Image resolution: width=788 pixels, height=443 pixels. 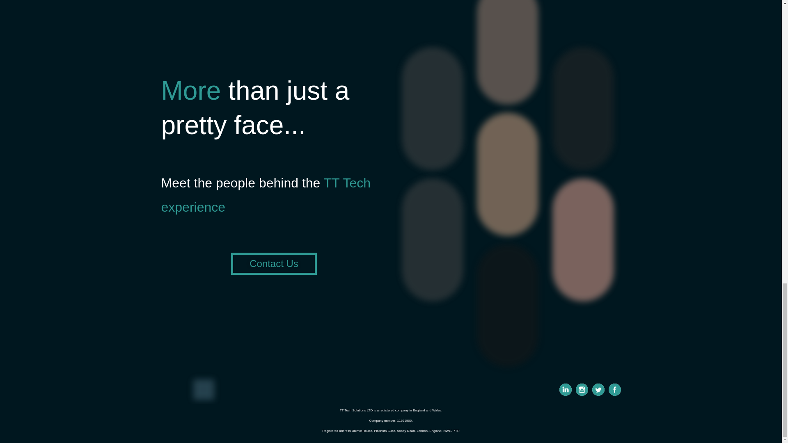 I want to click on Contact Us, so click(x=273, y=263).